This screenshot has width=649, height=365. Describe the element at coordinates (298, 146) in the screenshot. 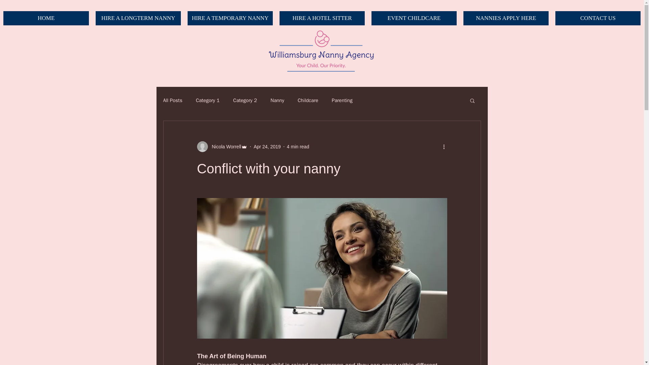

I see `4 min read` at that location.